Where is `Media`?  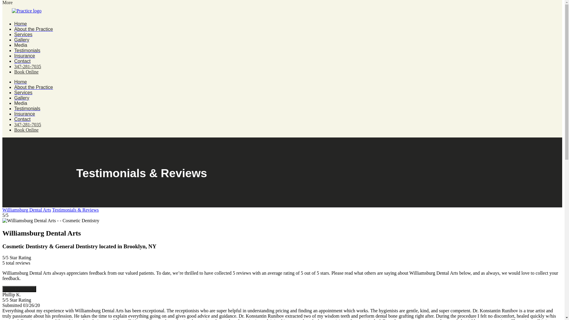 Media is located at coordinates (21, 45).